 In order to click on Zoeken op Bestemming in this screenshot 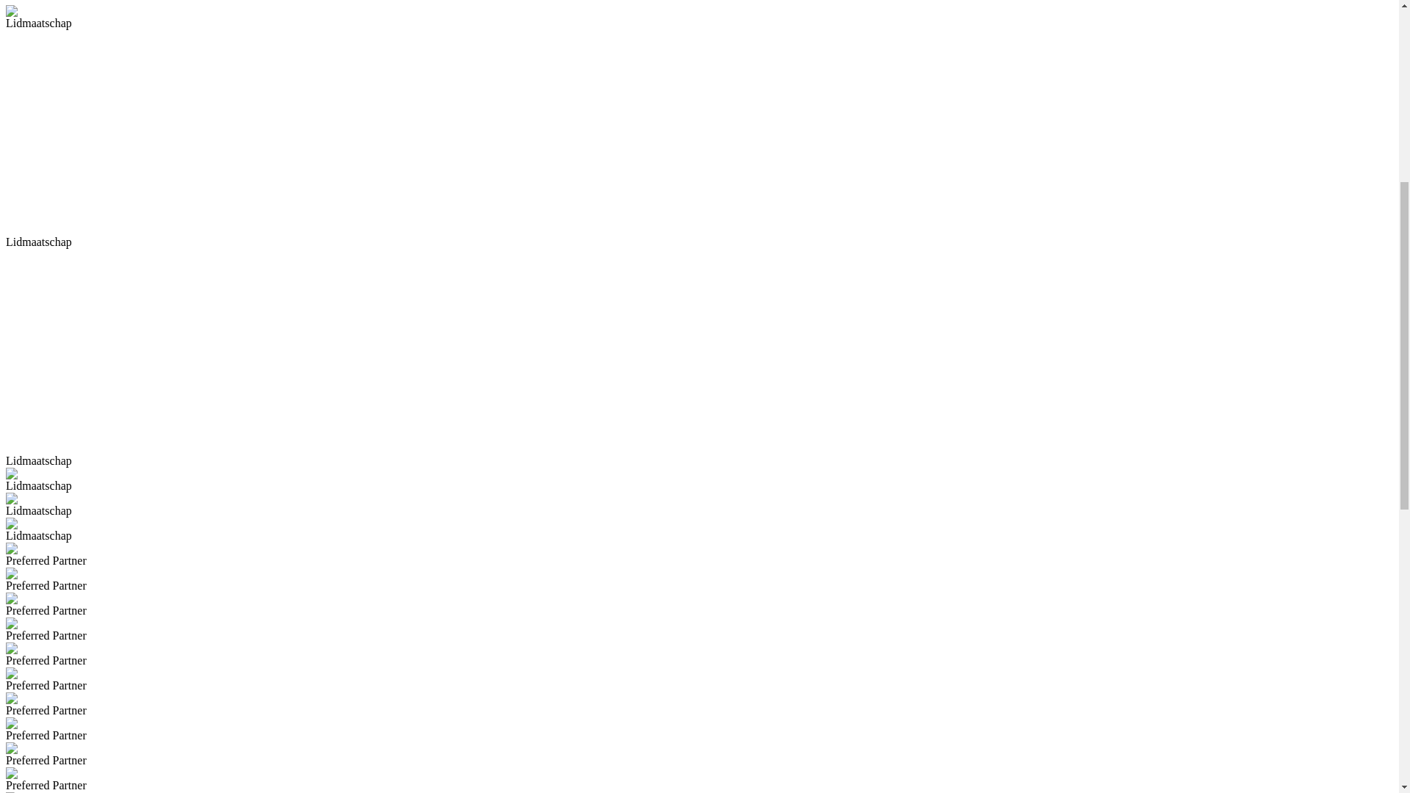, I will do `click(175, 162)`.